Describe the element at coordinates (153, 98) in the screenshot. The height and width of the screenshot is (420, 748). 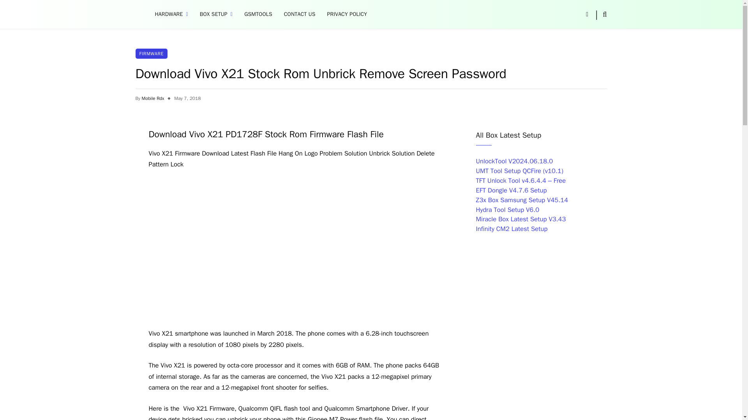
I see `Mobile Rdx` at that location.